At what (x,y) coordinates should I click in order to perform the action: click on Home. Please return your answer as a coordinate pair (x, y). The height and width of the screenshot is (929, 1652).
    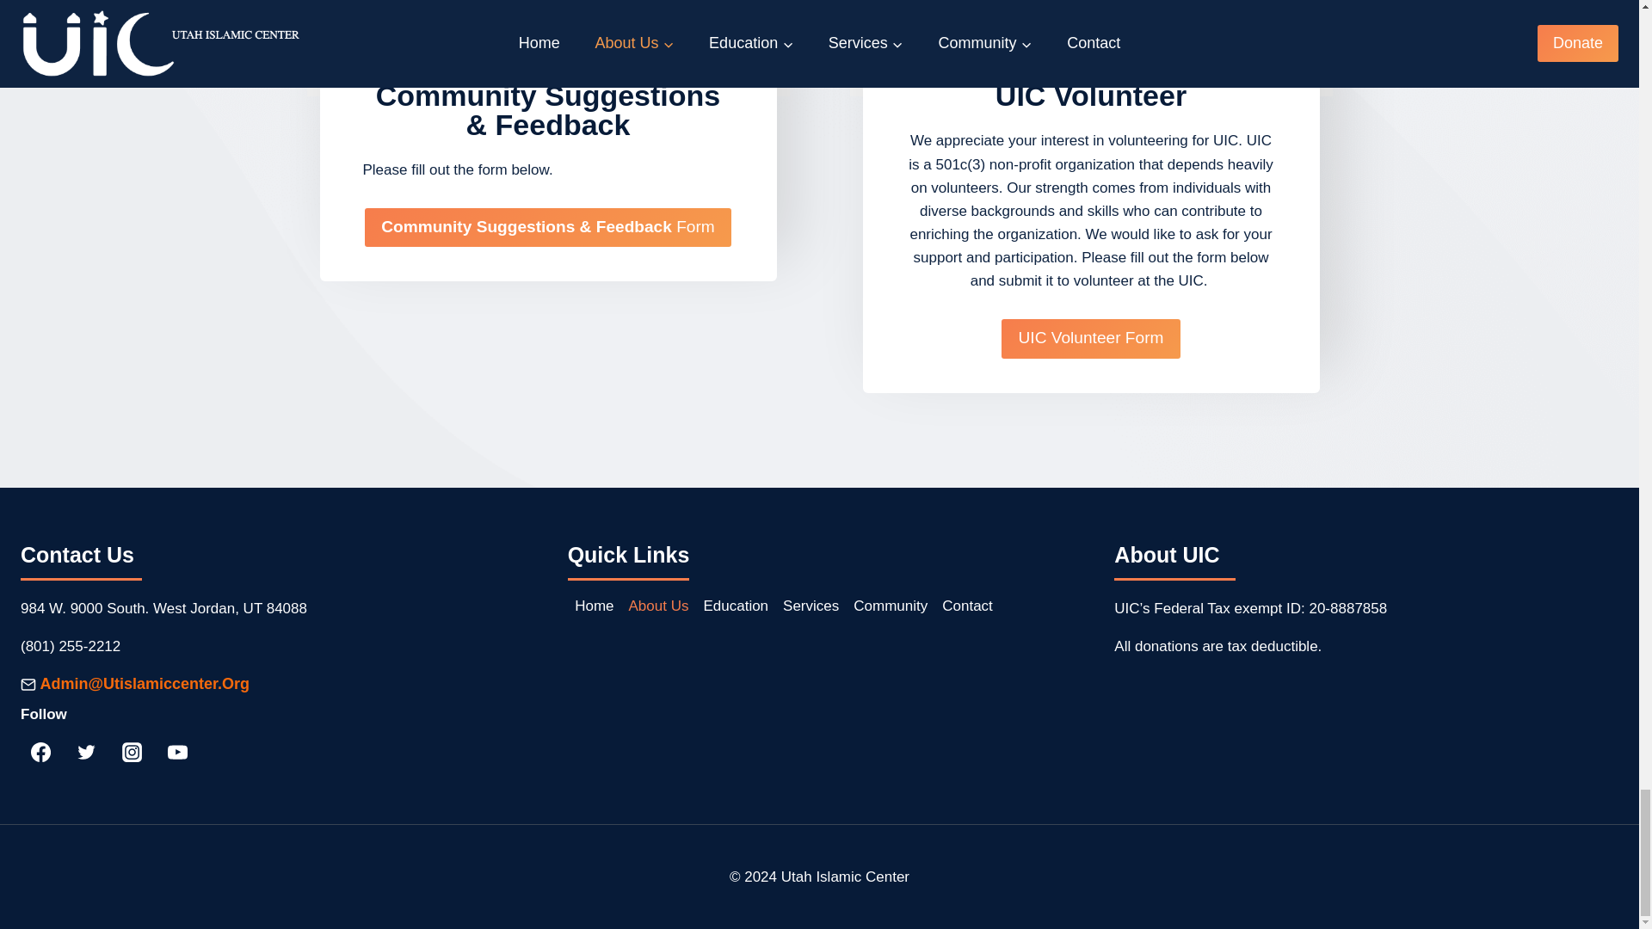
    Looking at the image, I should click on (594, 606).